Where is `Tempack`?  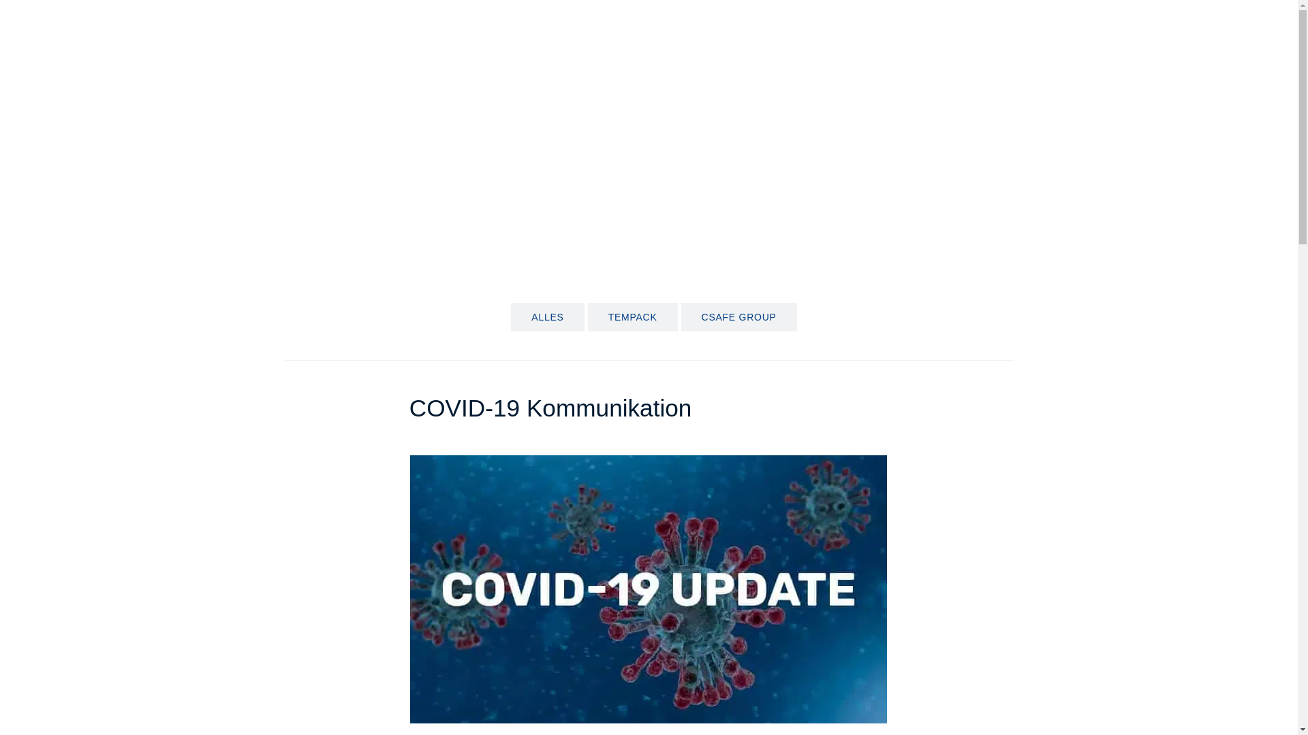 Tempack is located at coordinates (305, 222).